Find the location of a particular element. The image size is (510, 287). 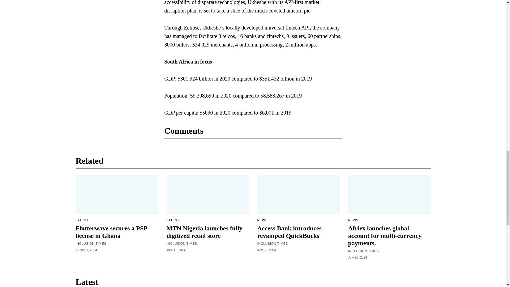

LATEST is located at coordinates (82, 220).